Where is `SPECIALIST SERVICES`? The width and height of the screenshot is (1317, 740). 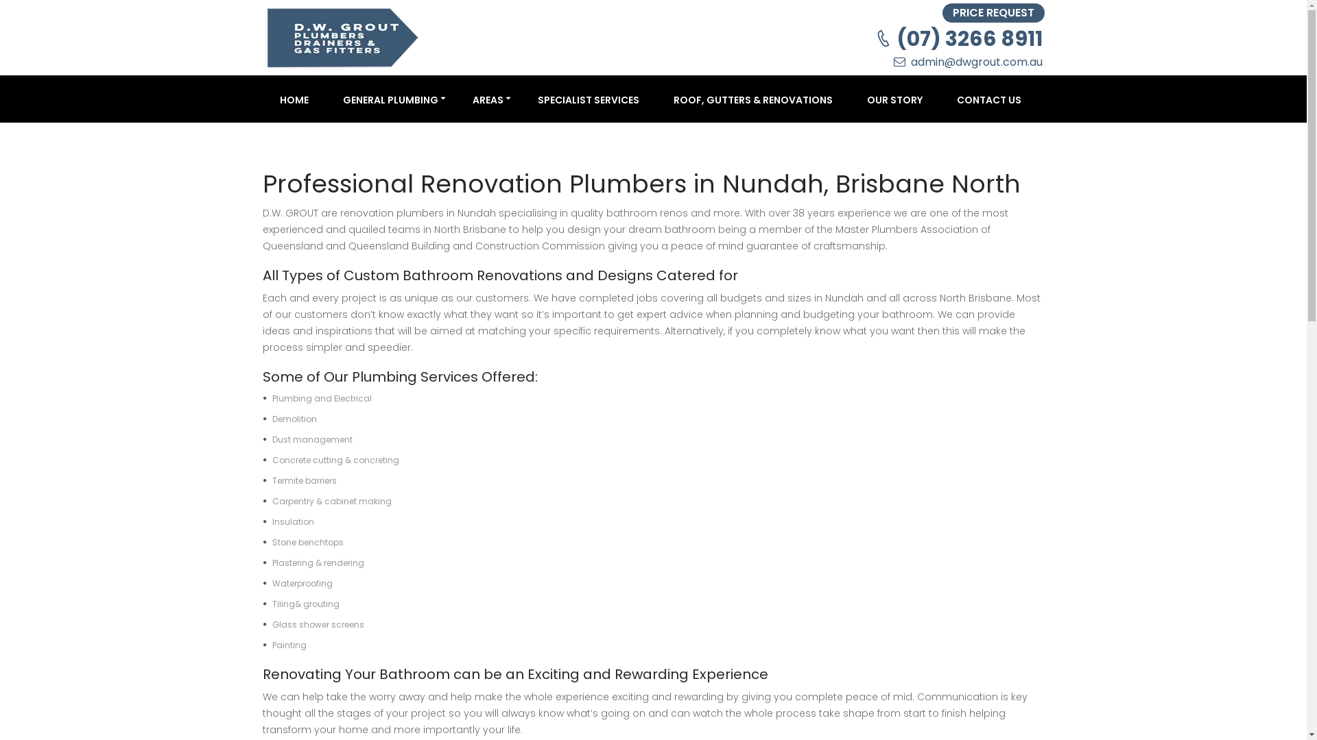 SPECIALIST SERVICES is located at coordinates (588, 98).